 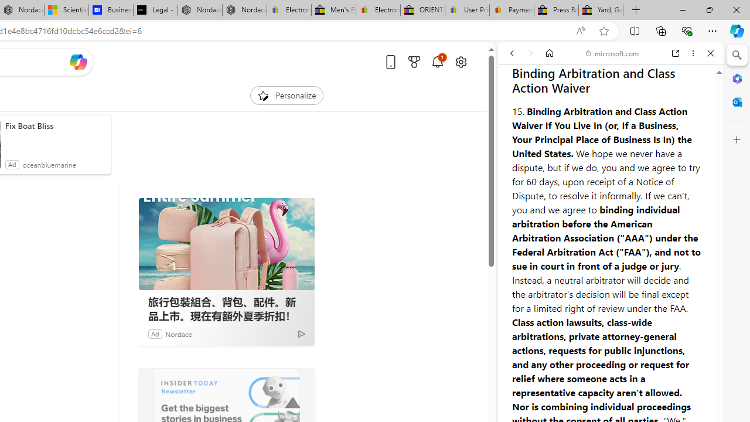 I want to click on Minimize Search pane, so click(x=737, y=55).